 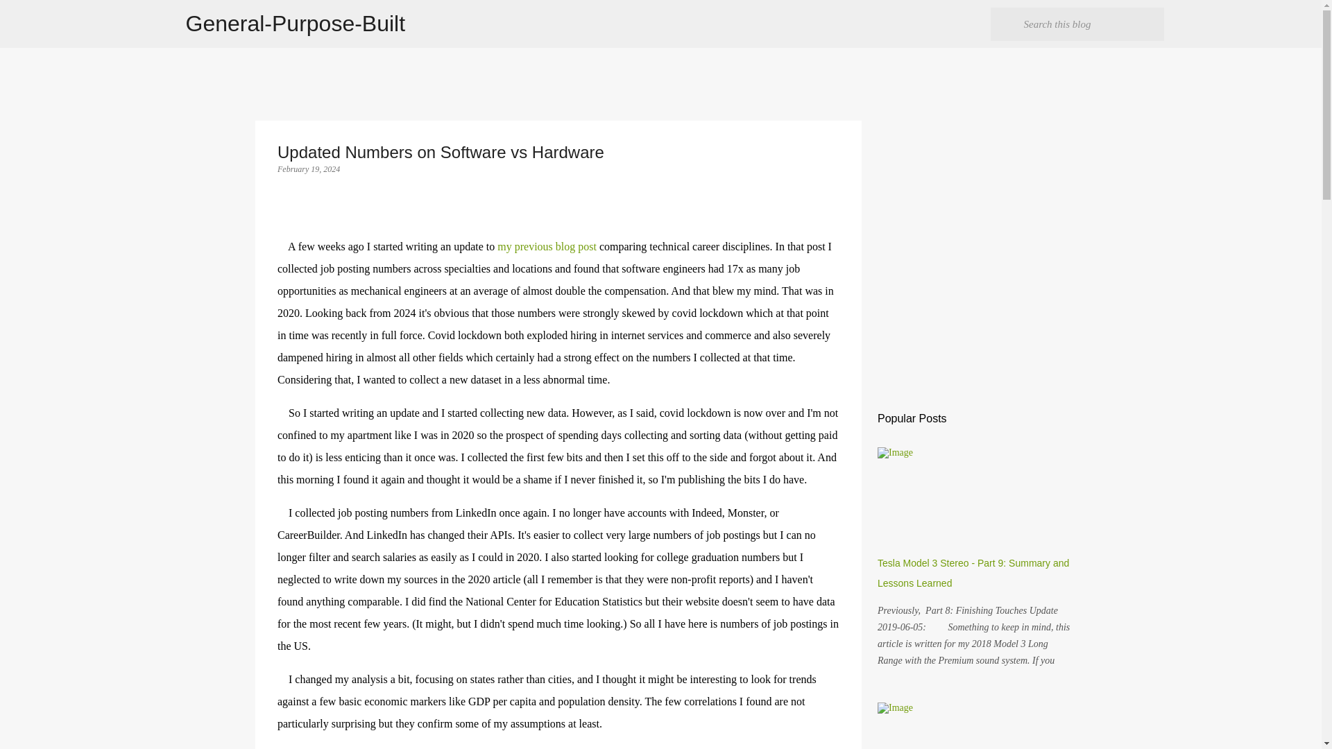 I want to click on February 19, 2024, so click(x=308, y=169).